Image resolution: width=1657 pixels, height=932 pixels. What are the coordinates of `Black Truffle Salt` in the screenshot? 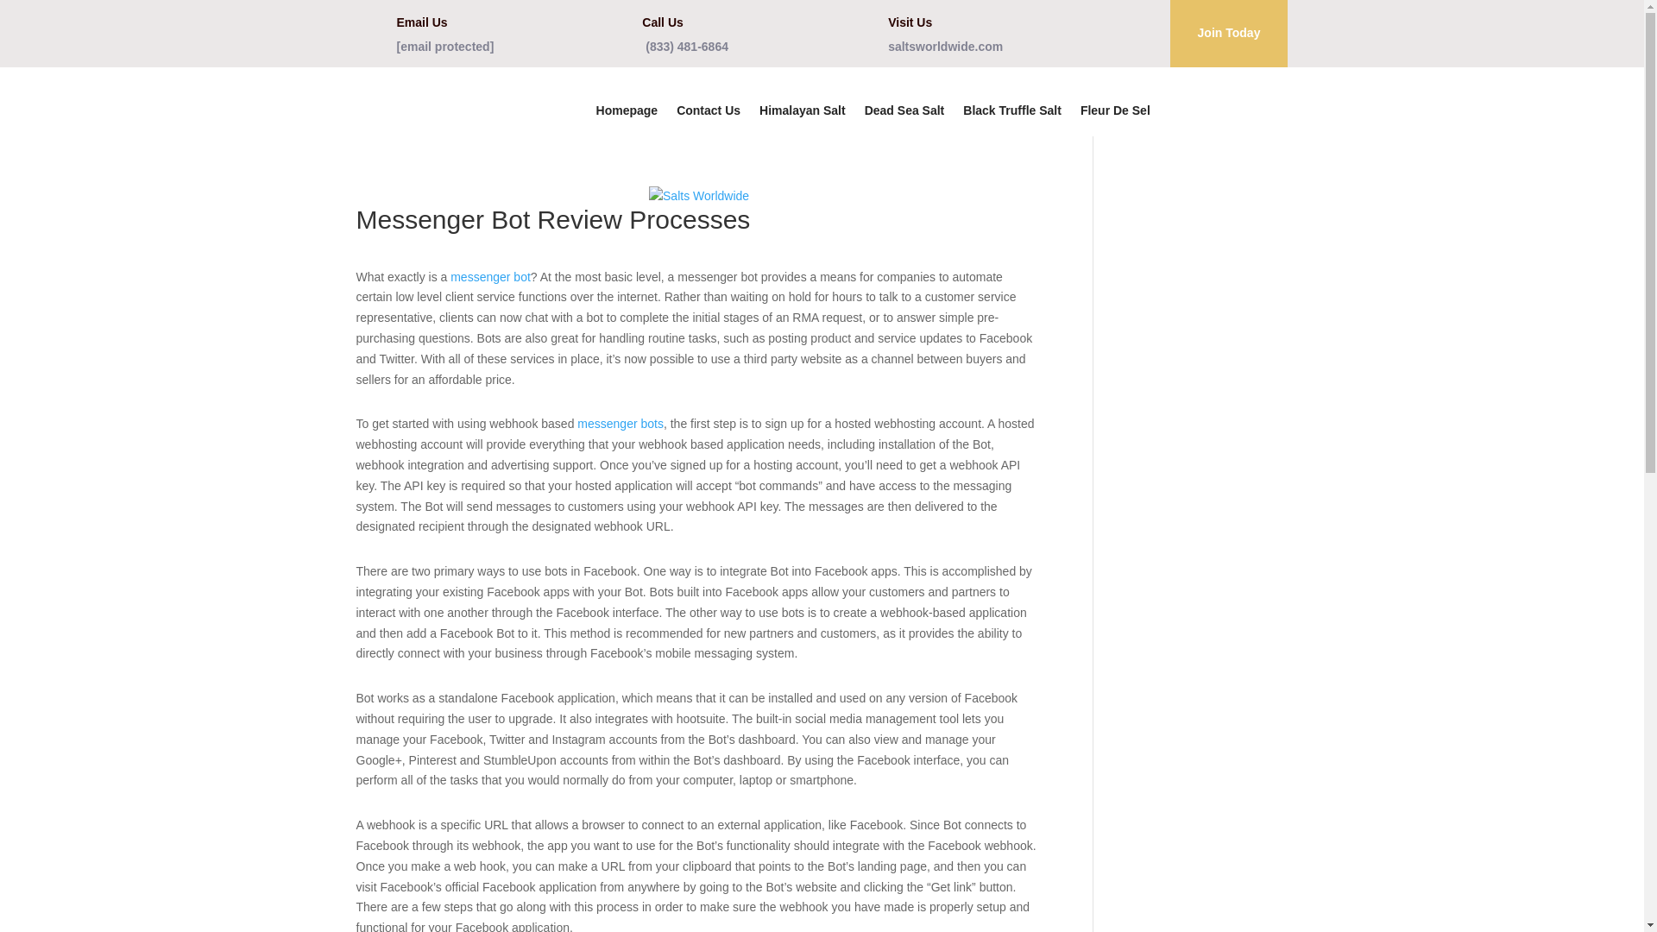 It's located at (1011, 113).